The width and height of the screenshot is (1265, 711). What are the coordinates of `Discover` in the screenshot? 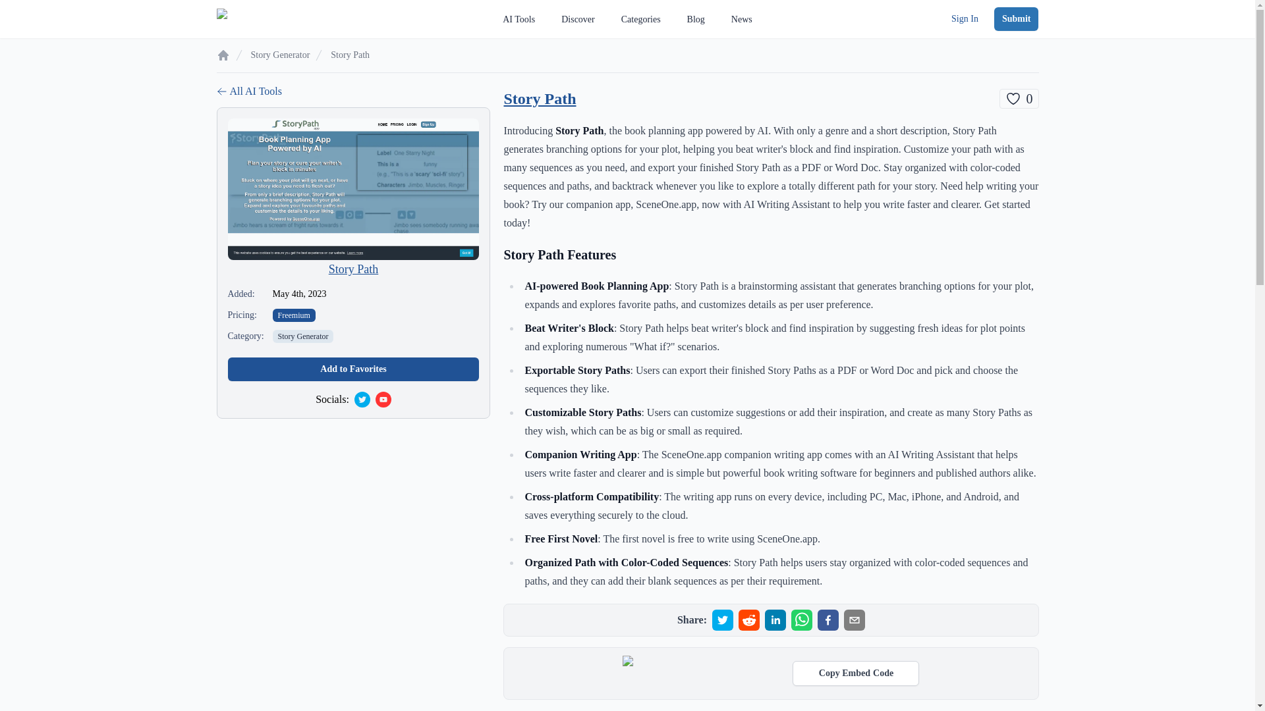 It's located at (1016, 18).